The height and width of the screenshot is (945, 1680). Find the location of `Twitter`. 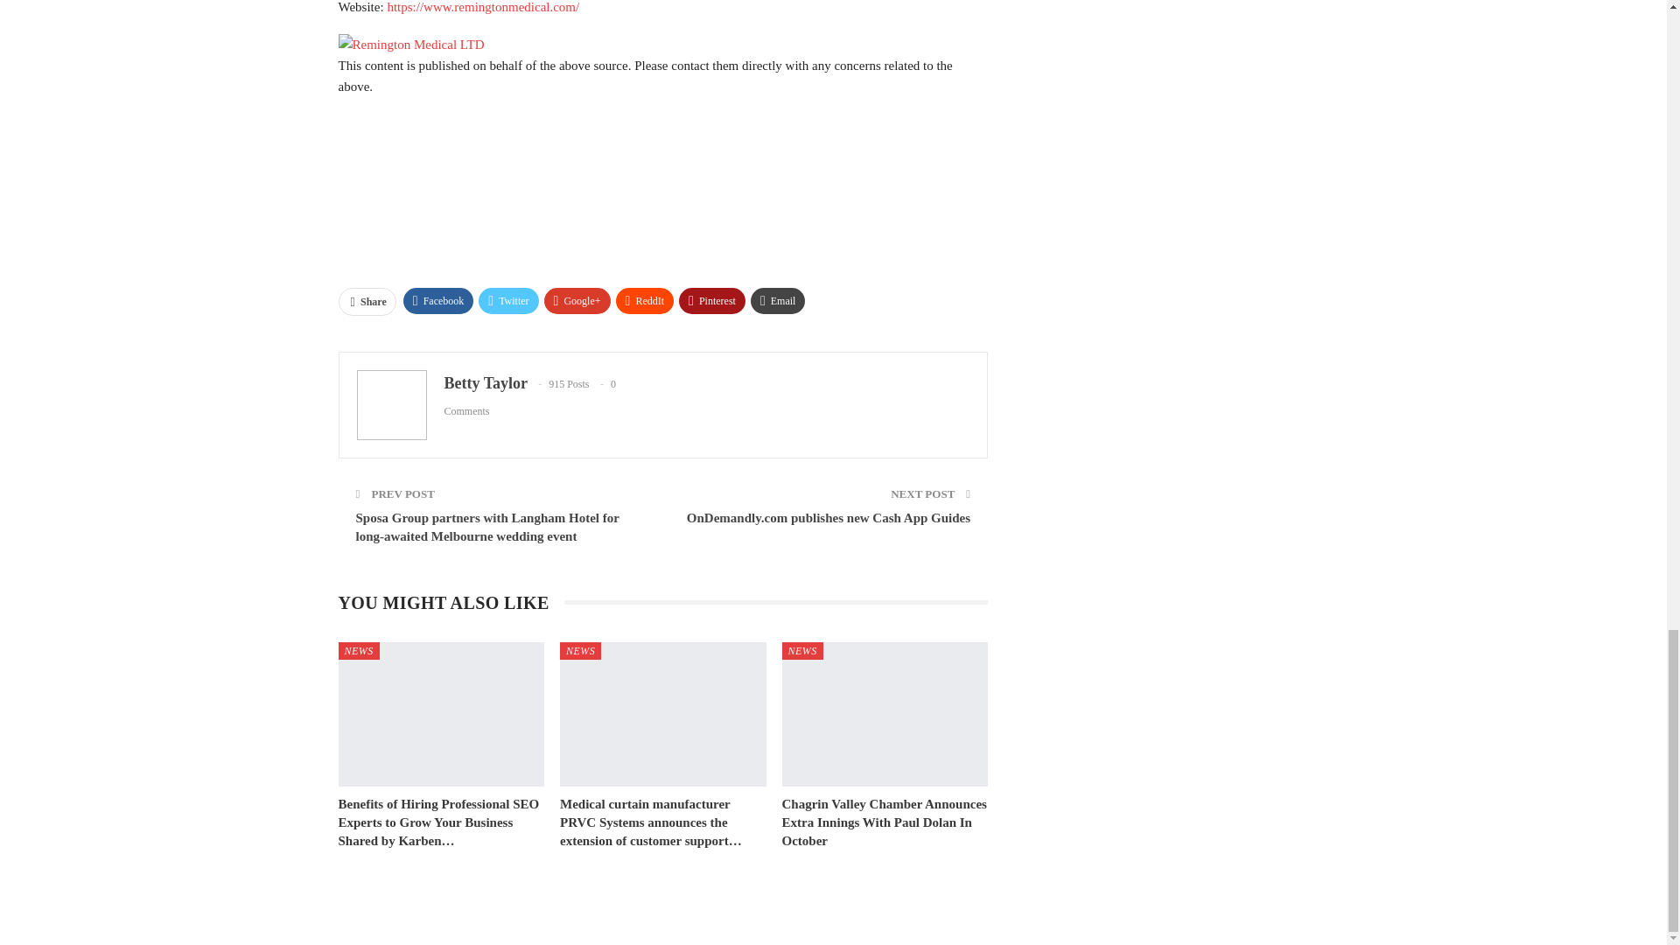

Twitter is located at coordinates (507, 301).